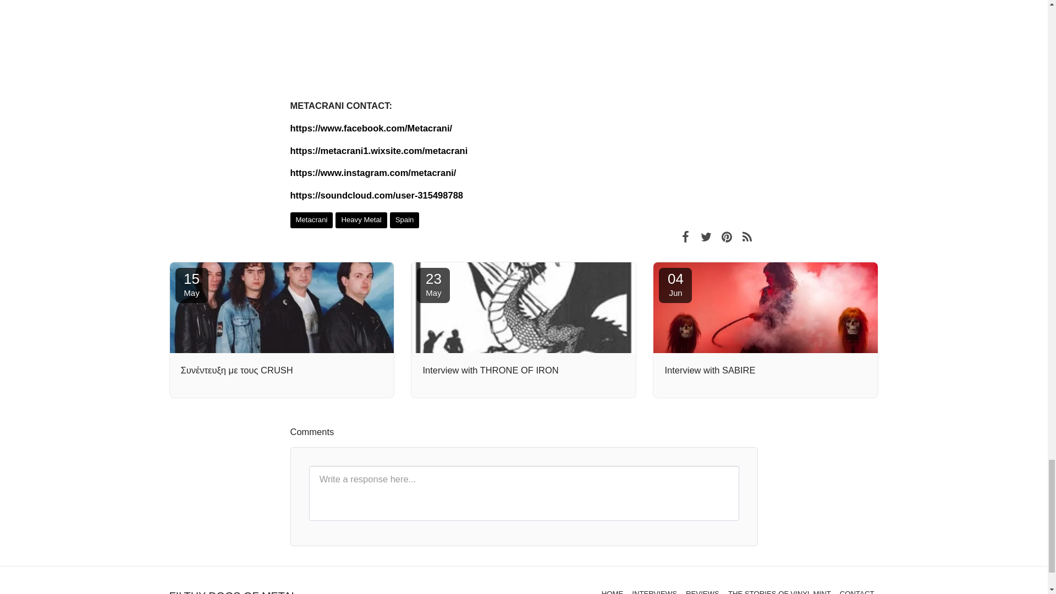 Image resolution: width=1056 pixels, height=594 pixels. What do you see at coordinates (312, 220) in the screenshot?
I see `Spain` at bounding box center [312, 220].